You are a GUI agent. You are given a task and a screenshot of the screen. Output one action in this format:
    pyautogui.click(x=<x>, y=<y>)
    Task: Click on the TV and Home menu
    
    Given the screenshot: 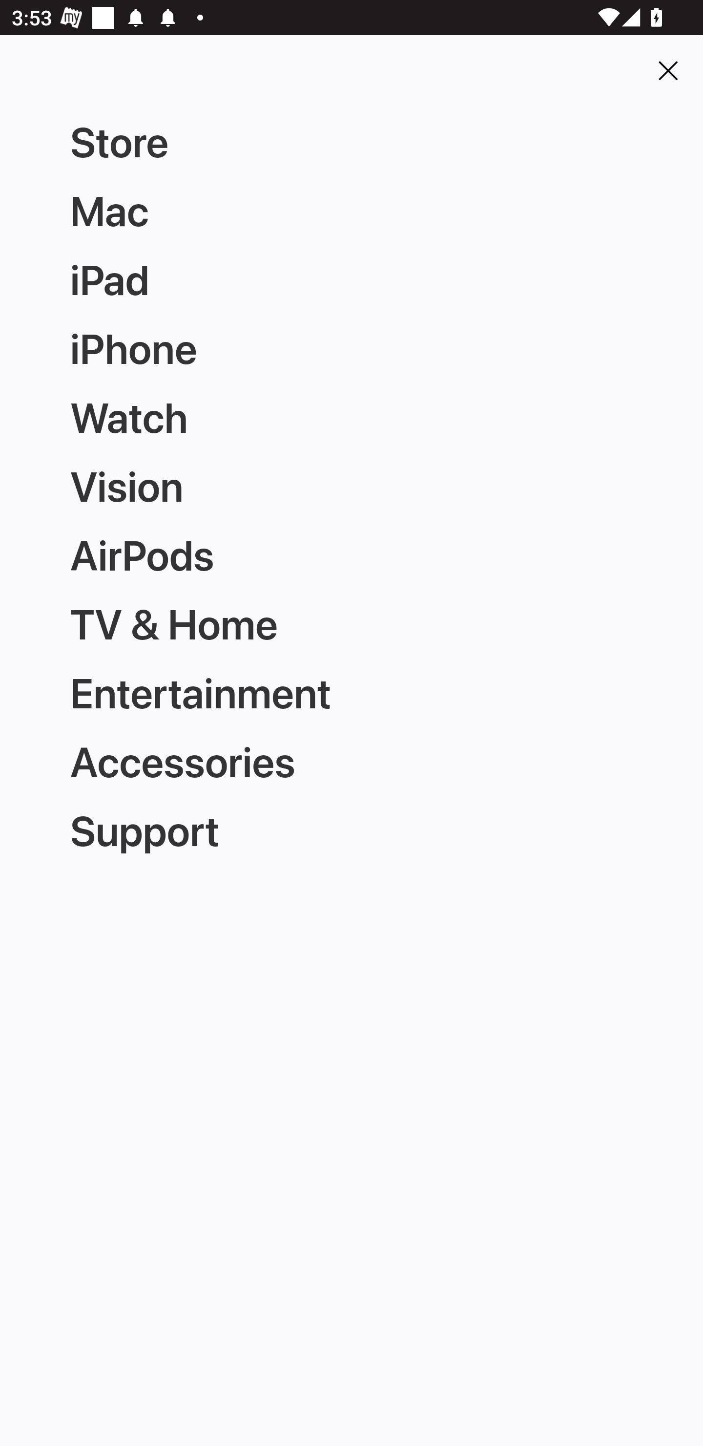 What is the action you would take?
    pyautogui.click(x=351, y=623)
    